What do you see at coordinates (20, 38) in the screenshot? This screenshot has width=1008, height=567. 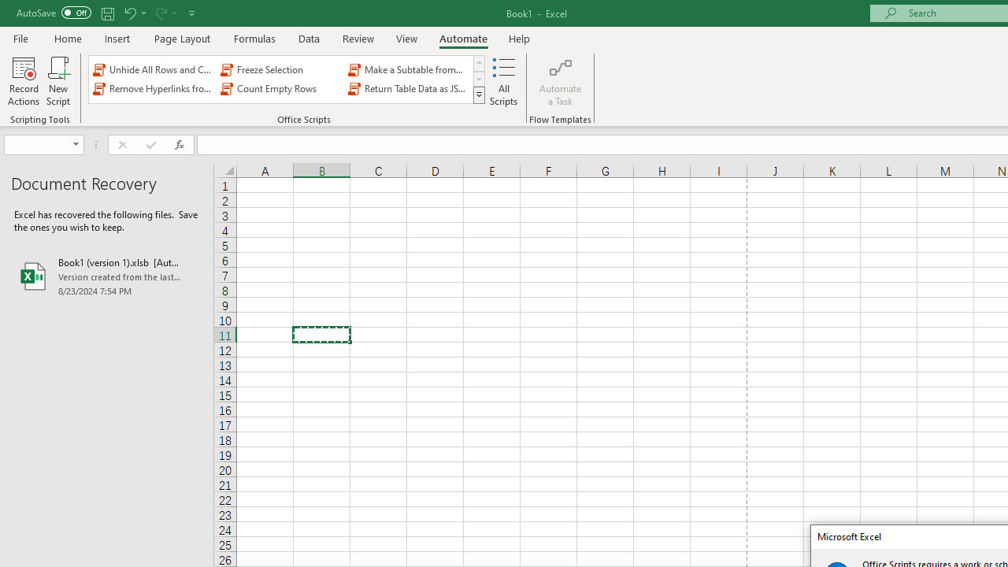 I see `File Tab` at bounding box center [20, 38].